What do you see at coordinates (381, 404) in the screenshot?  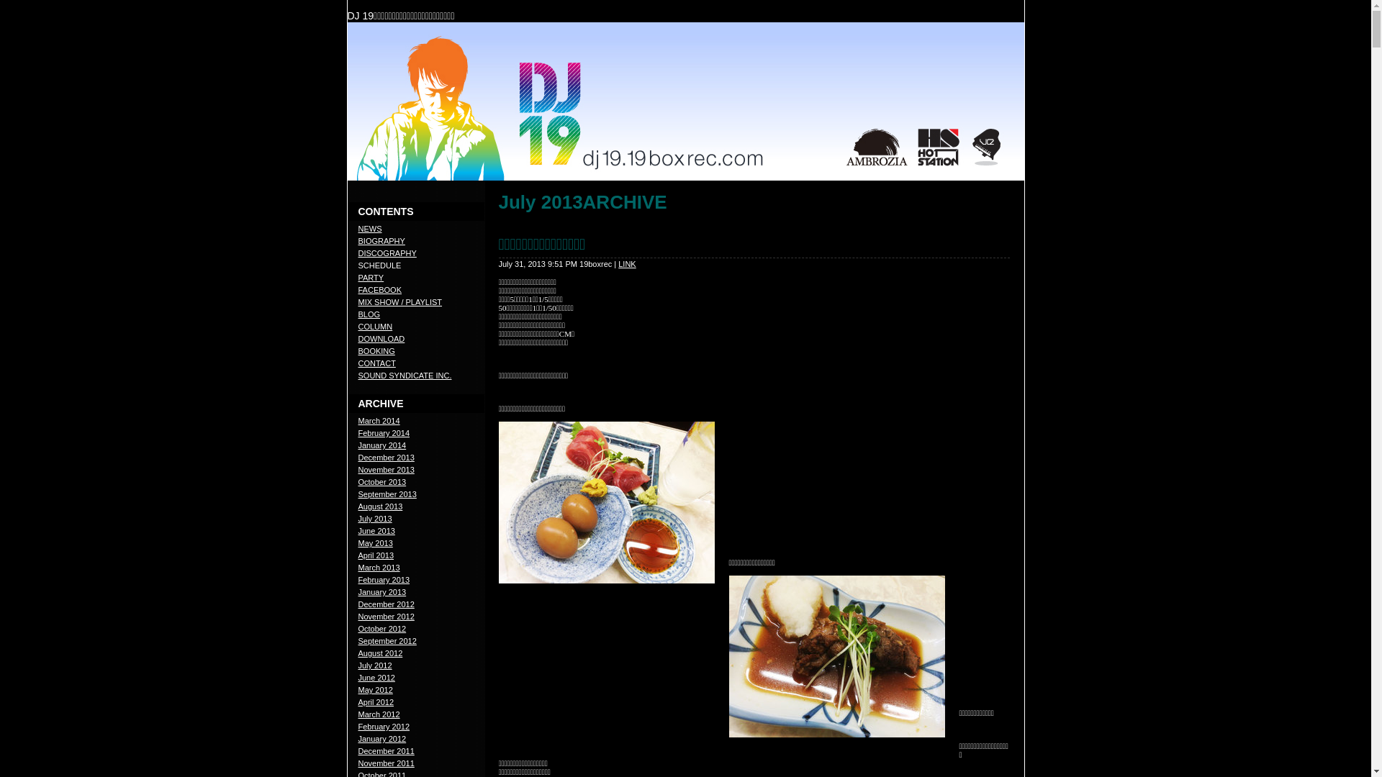 I see `ARCHIVE` at bounding box center [381, 404].